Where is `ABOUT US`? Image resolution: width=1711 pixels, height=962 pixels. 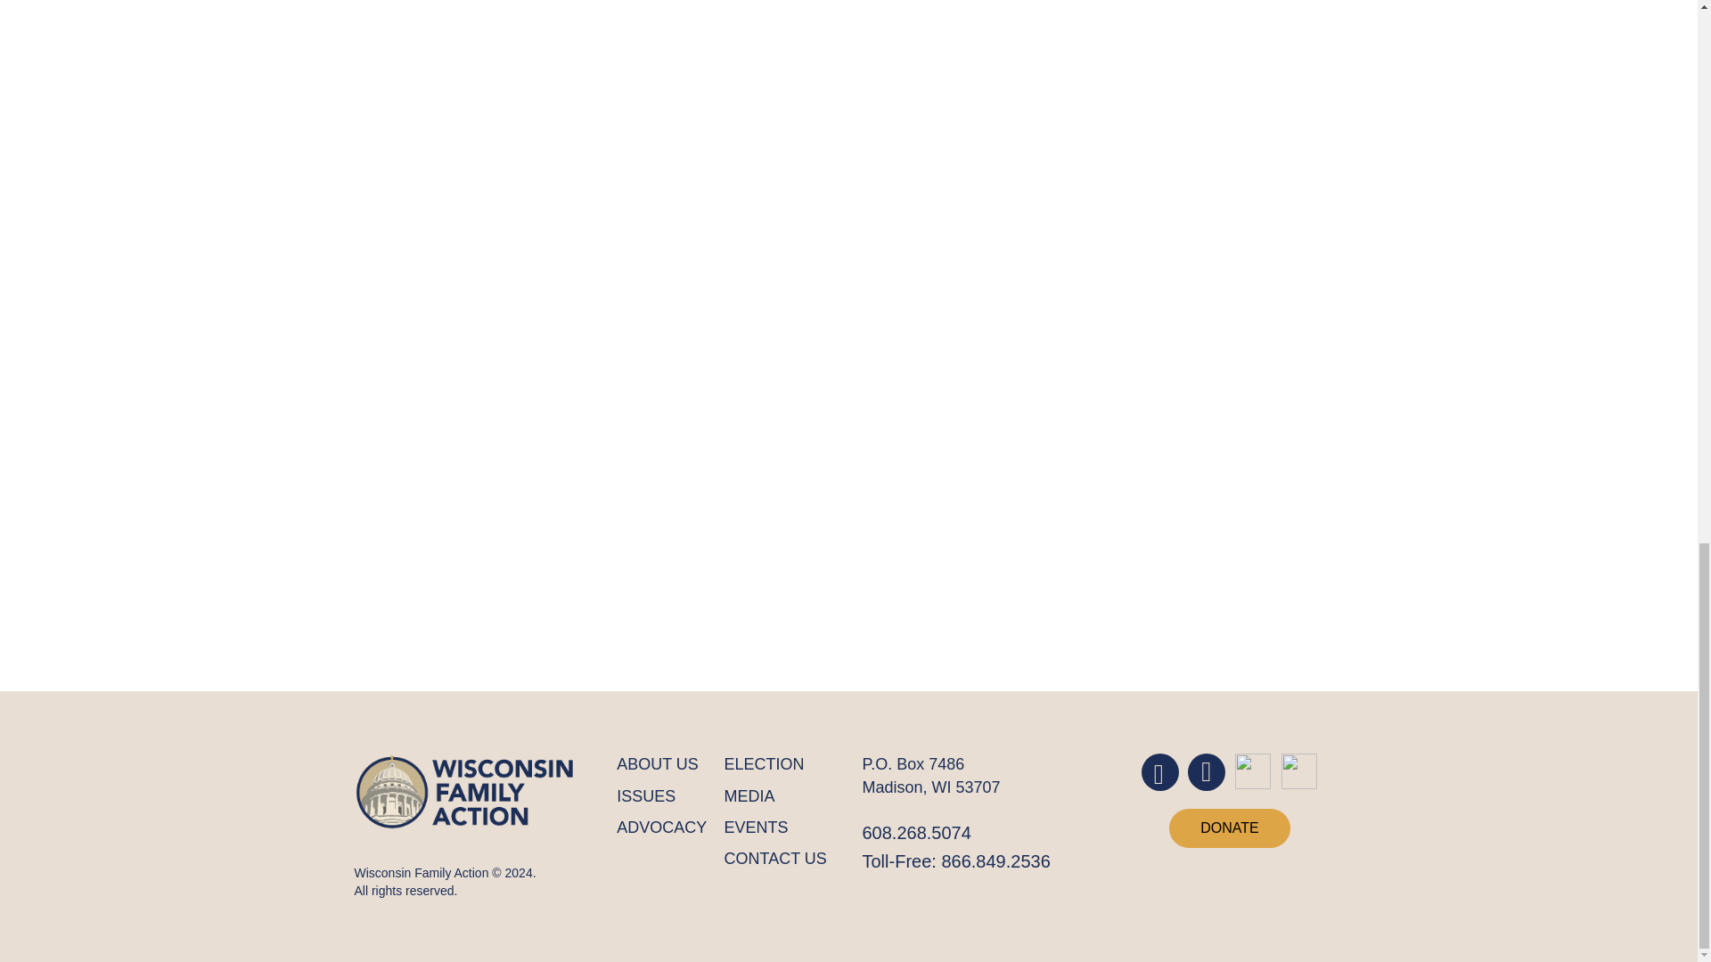
ABOUT US is located at coordinates (661, 764).